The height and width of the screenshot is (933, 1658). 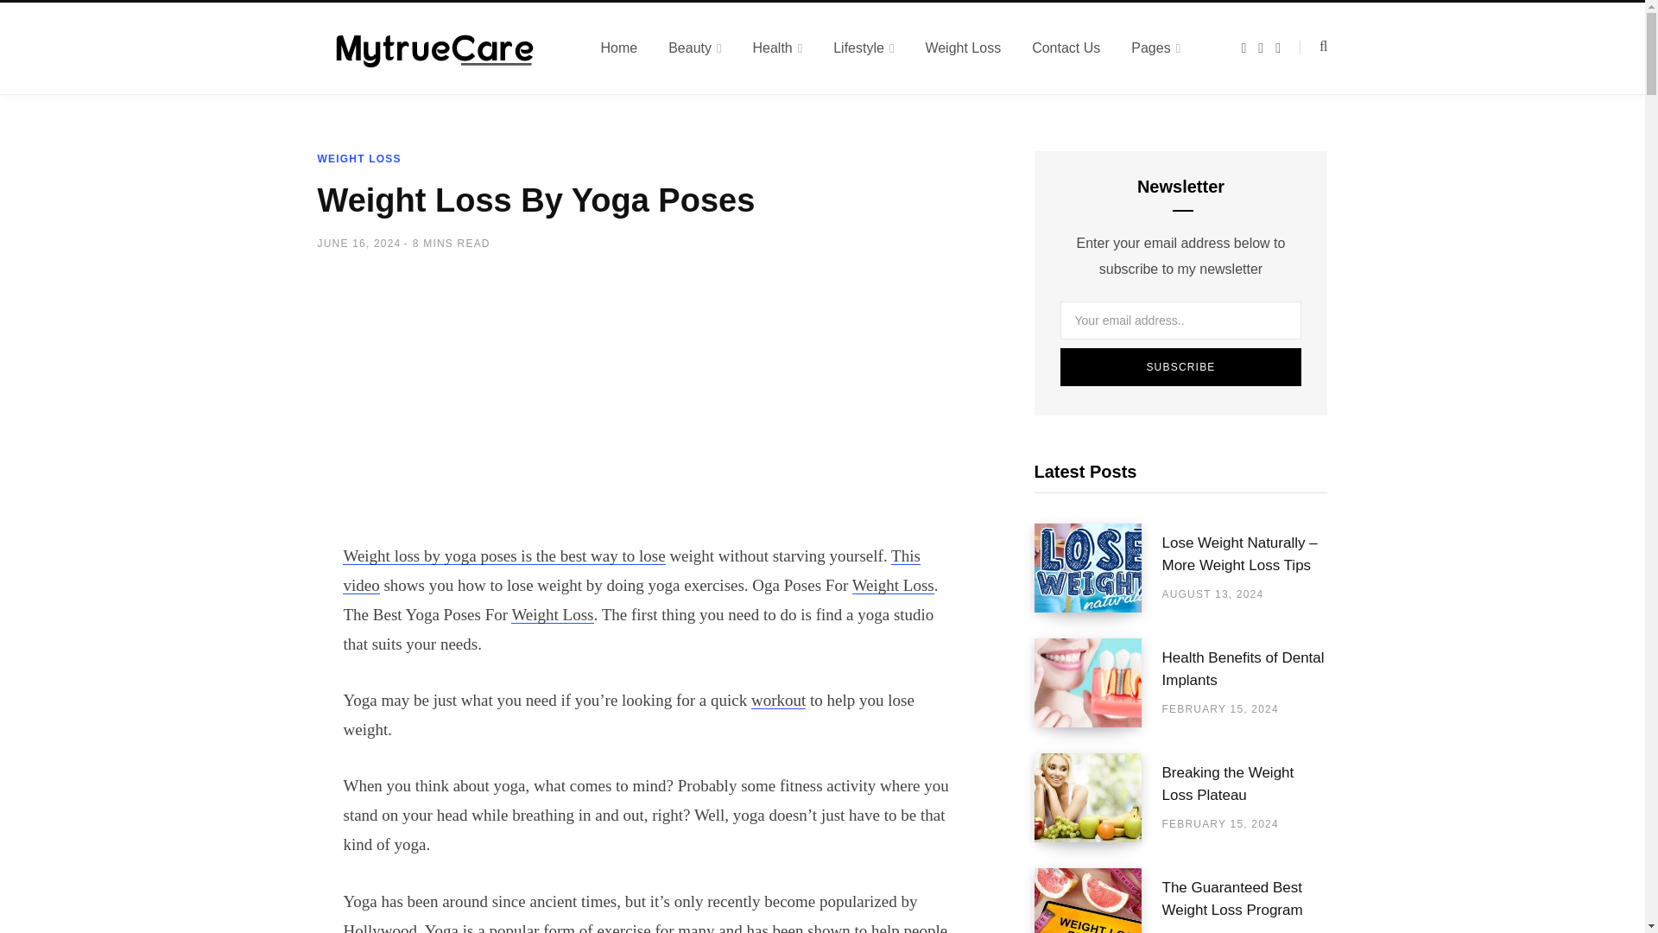 I want to click on Pages, so click(x=1155, y=48).